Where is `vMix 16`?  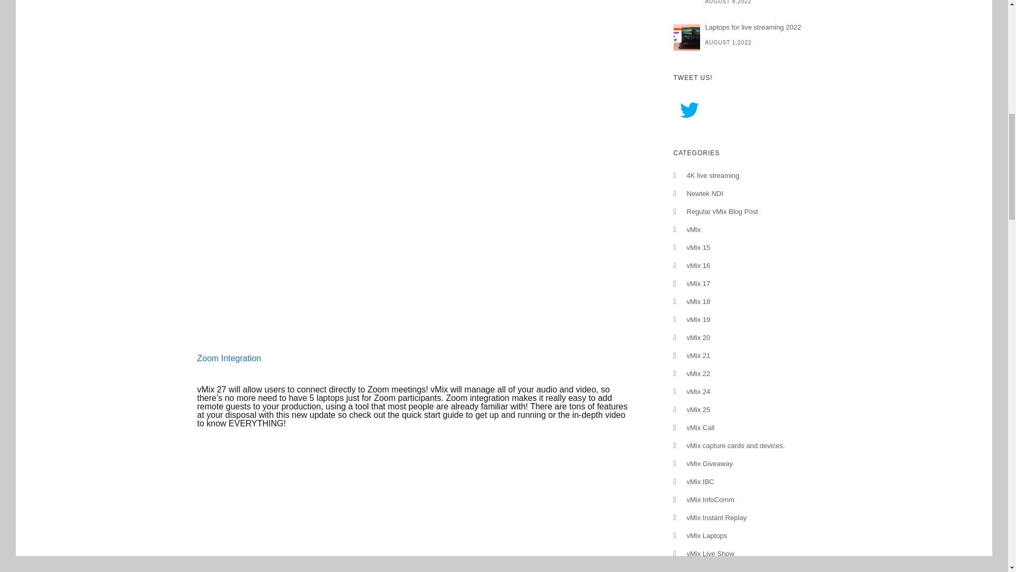 vMix 16 is located at coordinates (698, 265).